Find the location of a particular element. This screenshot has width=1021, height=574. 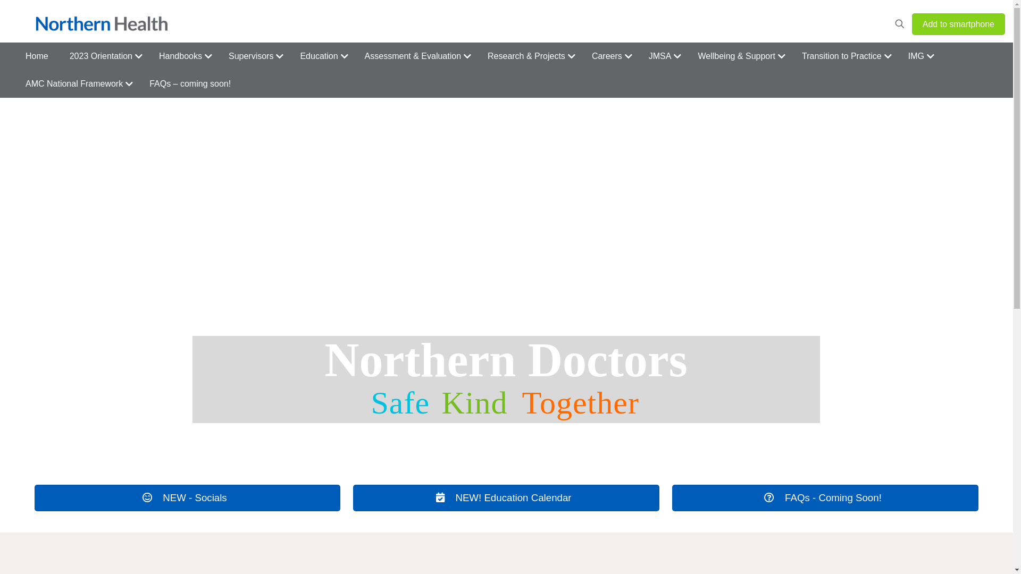

JMSA is located at coordinates (663, 56).